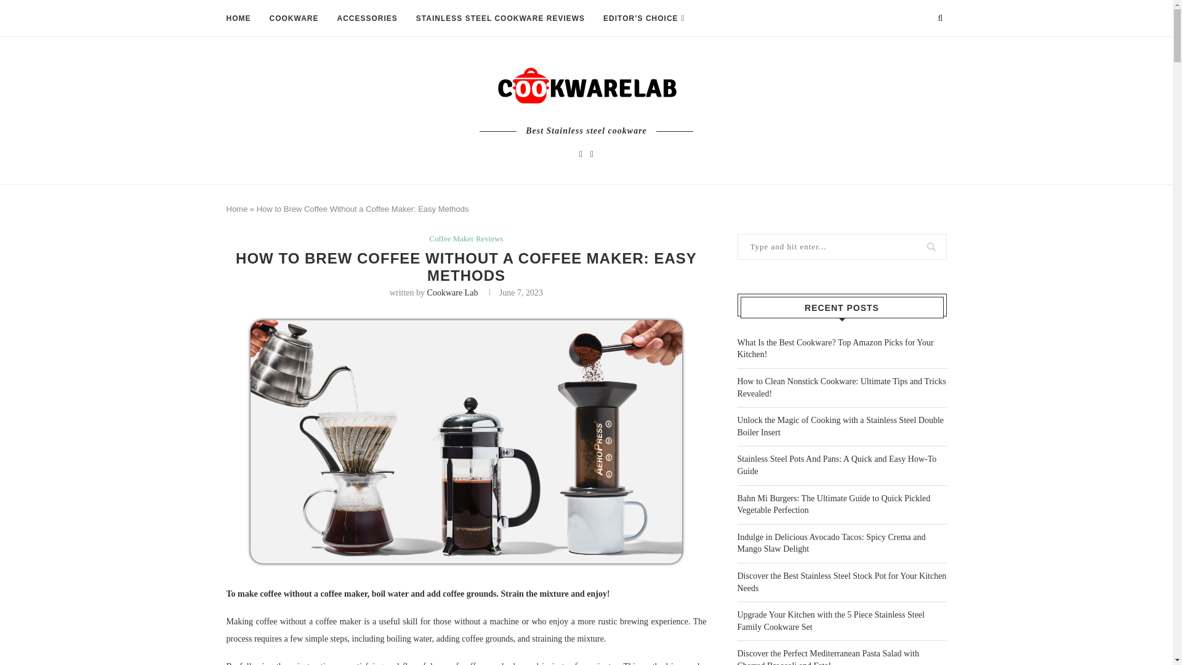  What do you see at coordinates (500, 18) in the screenshot?
I see `STAINLESS STEEL COOKWARE REVIEWS` at bounding box center [500, 18].